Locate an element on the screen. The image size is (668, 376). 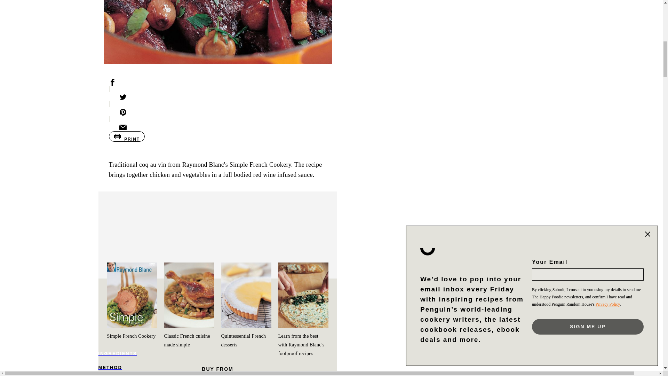
Share by Email is located at coordinates (217, 130).